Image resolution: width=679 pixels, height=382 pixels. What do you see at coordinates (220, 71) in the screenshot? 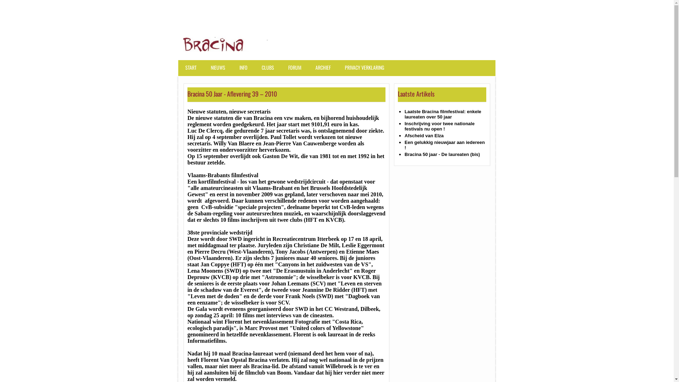
I see `NIEUWS` at bounding box center [220, 71].